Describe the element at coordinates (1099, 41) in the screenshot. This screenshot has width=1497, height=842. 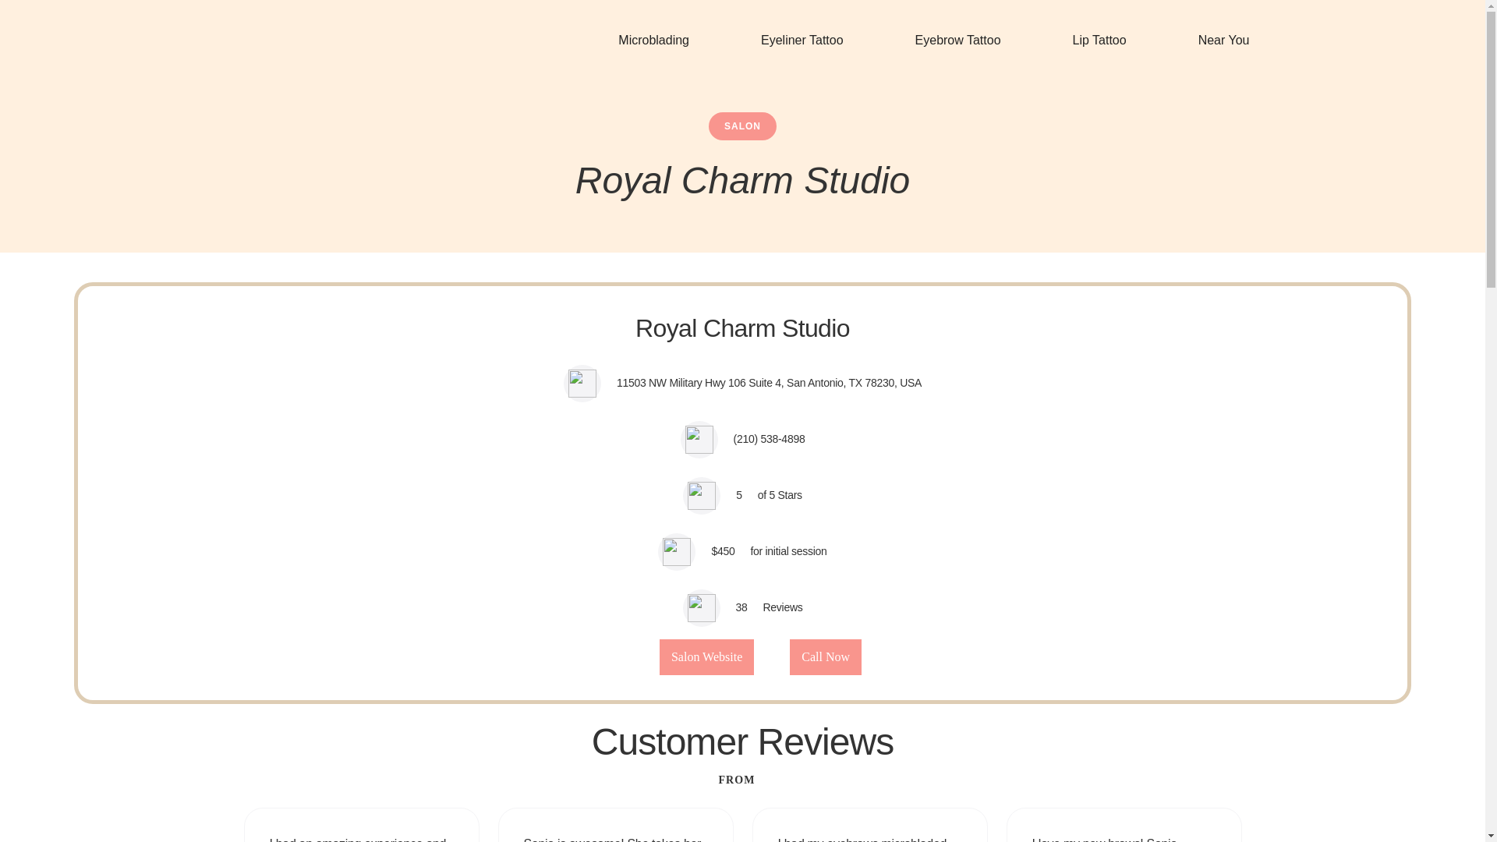
I see `Lip Tattoo` at that location.